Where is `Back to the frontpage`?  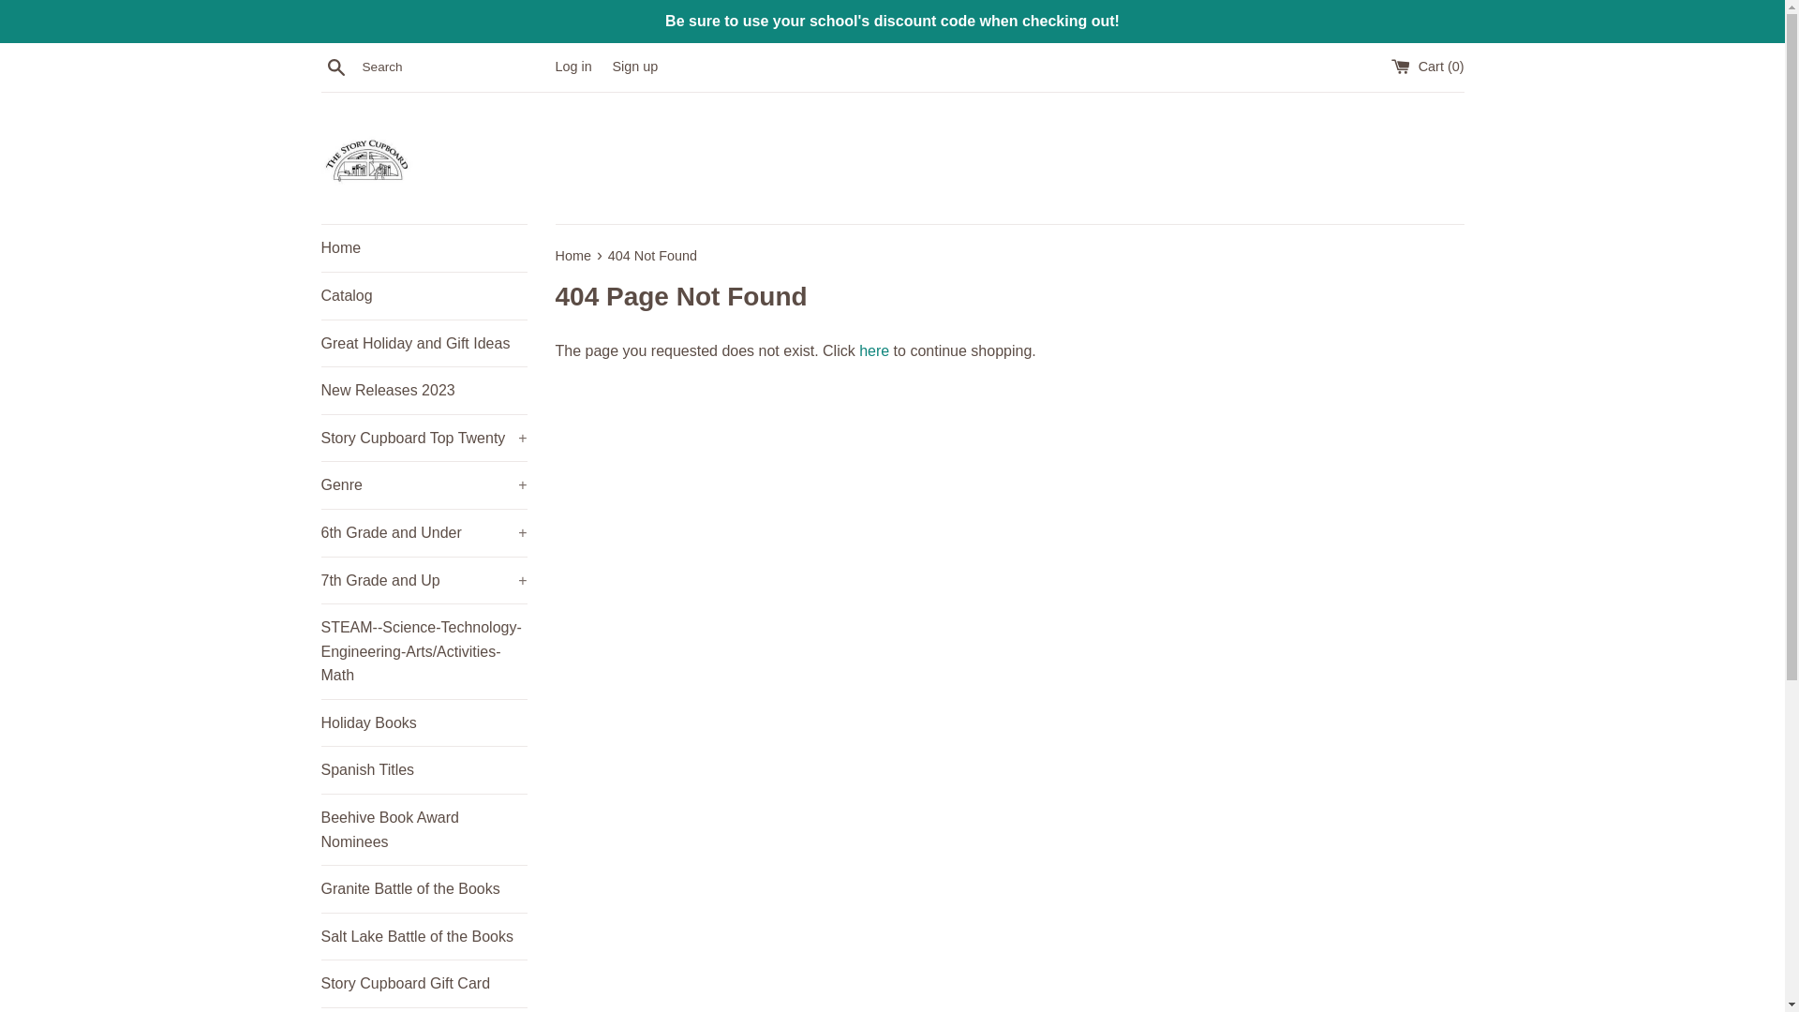
Back to the frontpage is located at coordinates (573, 255).